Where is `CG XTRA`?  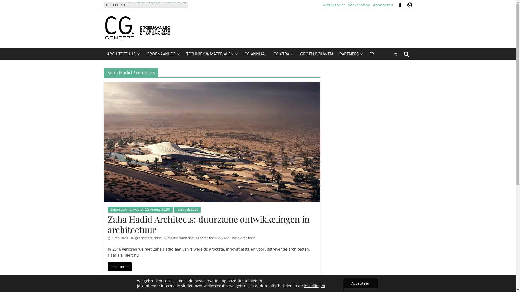 CG XTRA is located at coordinates (283, 54).